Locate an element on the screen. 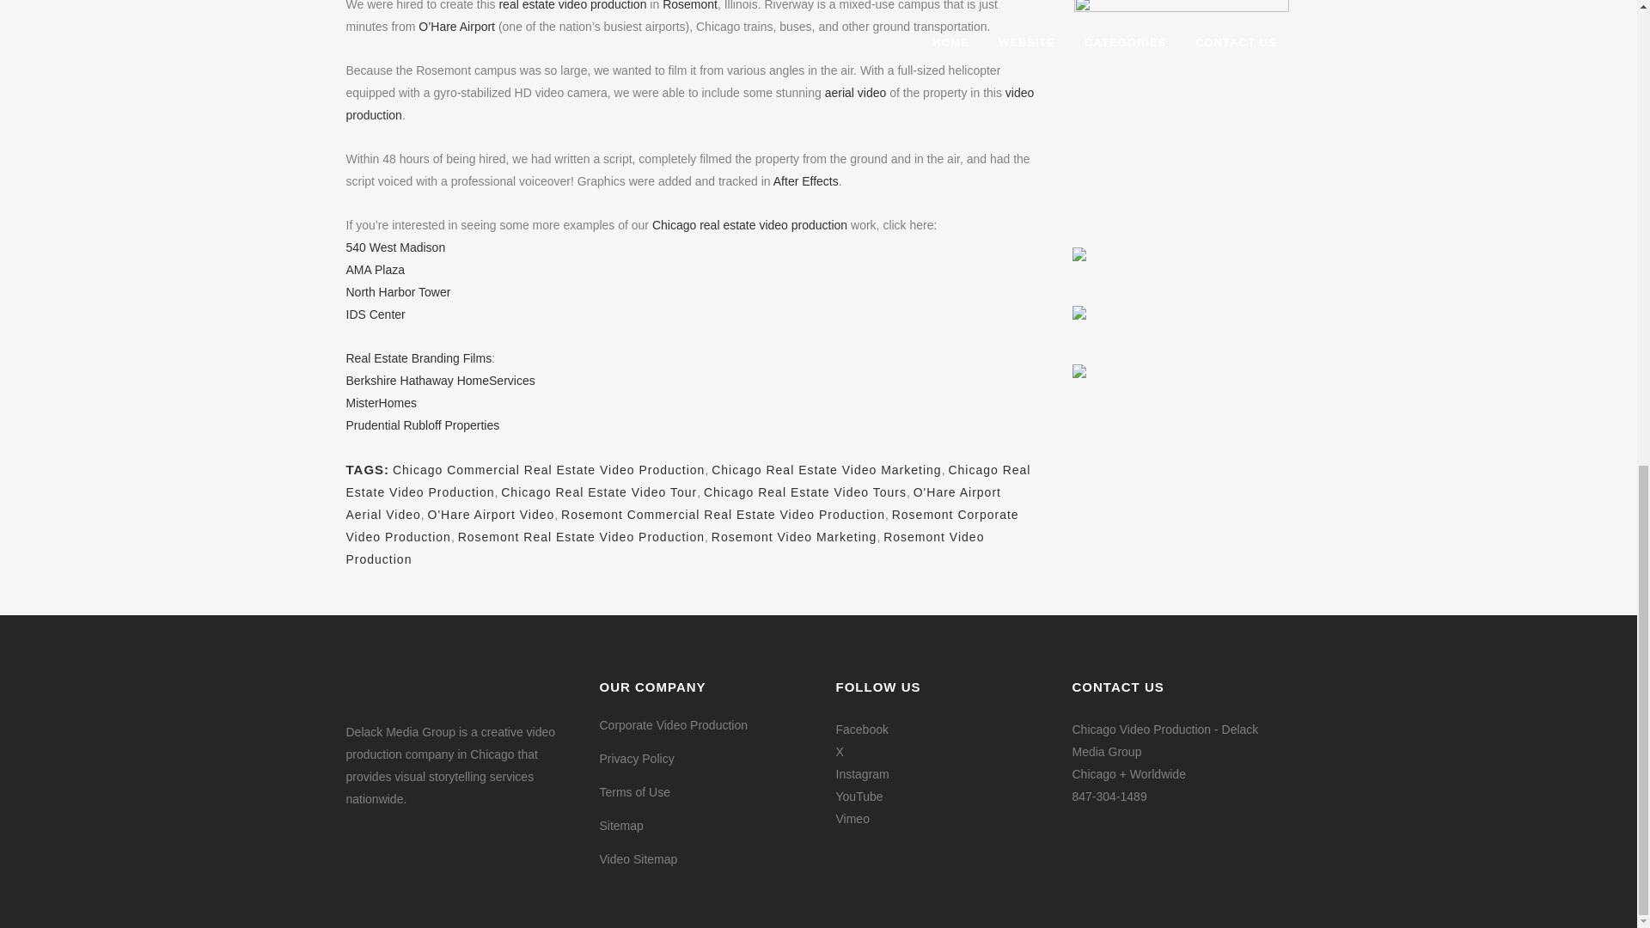 This screenshot has height=928, width=1650. video production is located at coordinates (602, 5).